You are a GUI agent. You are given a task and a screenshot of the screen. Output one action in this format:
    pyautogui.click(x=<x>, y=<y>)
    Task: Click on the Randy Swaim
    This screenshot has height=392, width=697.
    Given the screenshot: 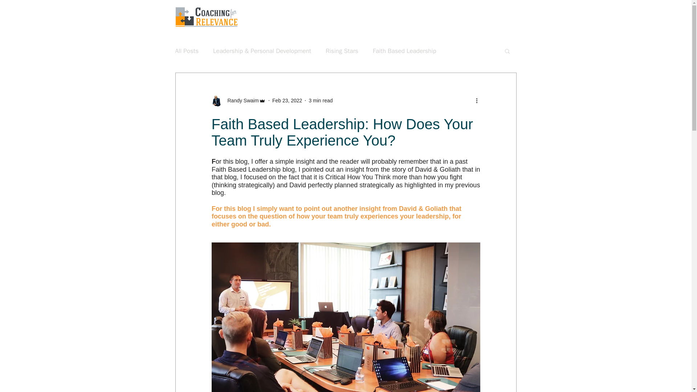 What is the action you would take?
    pyautogui.click(x=238, y=100)
    